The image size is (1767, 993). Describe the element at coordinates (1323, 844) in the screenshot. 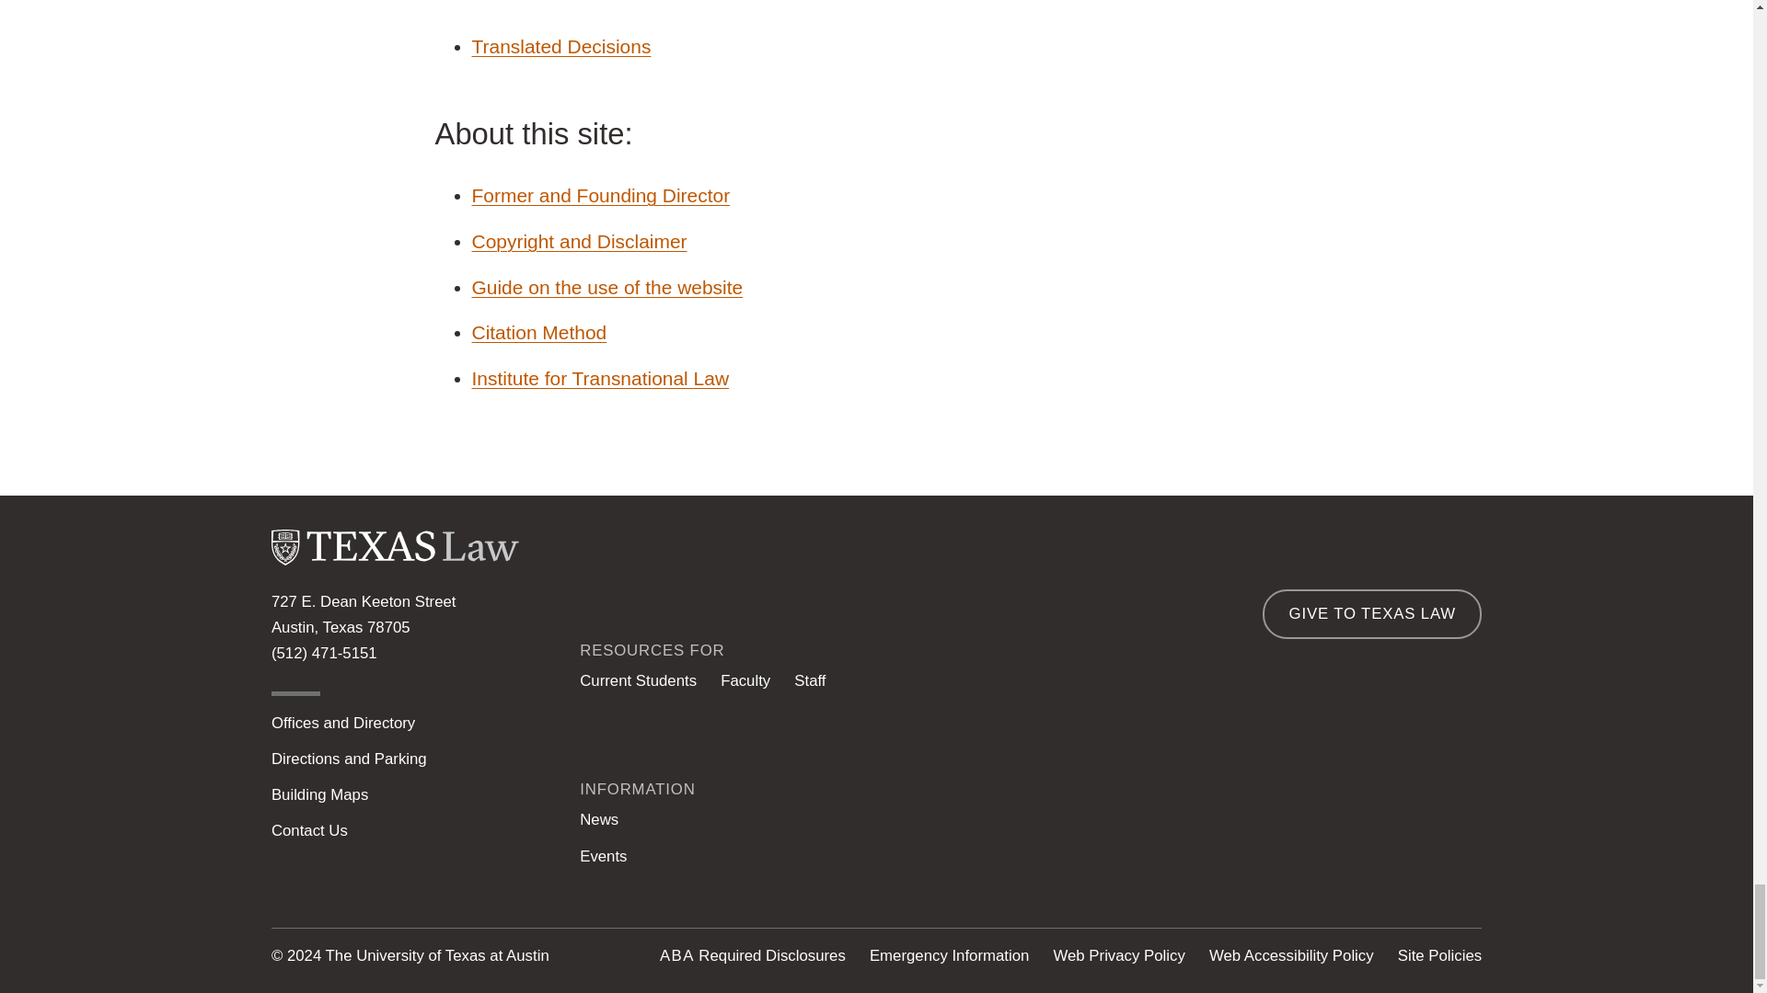

I see `Facebook` at that location.